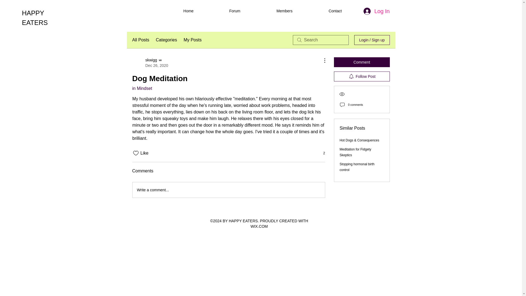 This screenshot has width=526, height=296. What do you see at coordinates (321, 153) in the screenshot?
I see `2` at bounding box center [321, 153].